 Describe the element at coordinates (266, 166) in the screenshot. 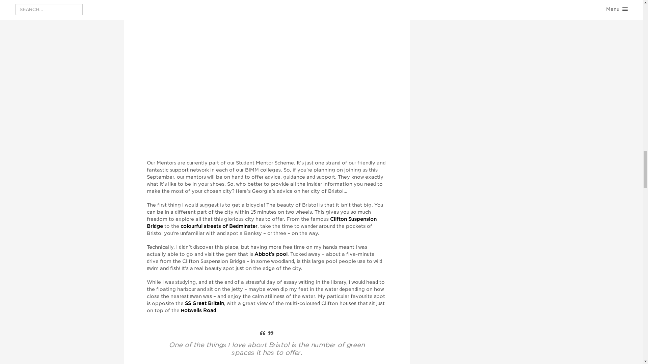

I see `friendly and fantastic support network` at that location.